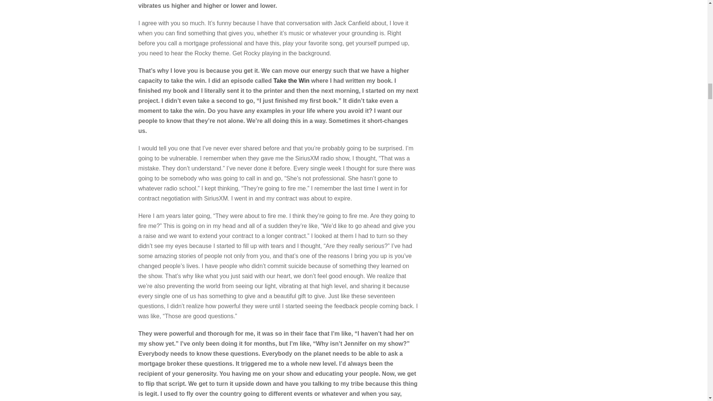 The width and height of the screenshot is (713, 401). What do you see at coordinates (291, 81) in the screenshot?
I see `Take the Win` at bounding box center [291, 81].